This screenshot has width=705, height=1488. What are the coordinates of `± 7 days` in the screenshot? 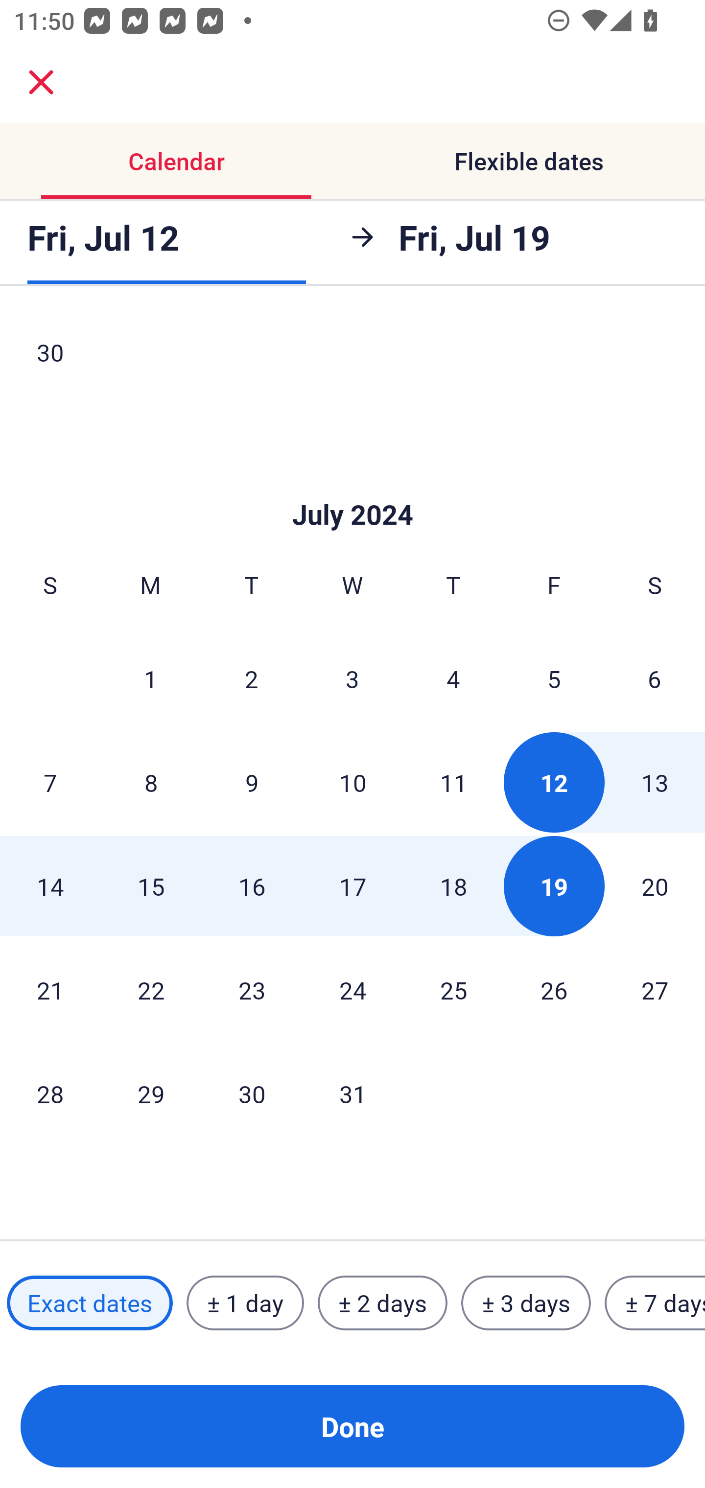 It's located at (655, 1302).